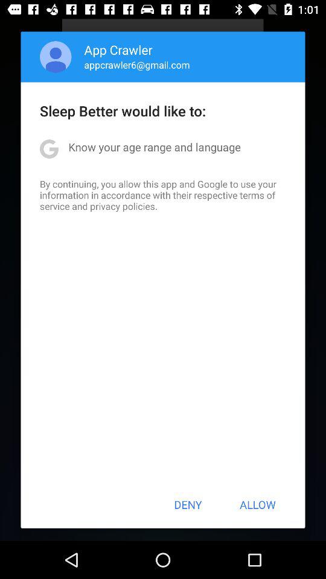 Image resolution: width=326 pixels, height=579 pixels. What do you see at coordinates (188, 504) in the screenshot?
I see `turn off the item at the bottom` at bounding box center [188, 504].